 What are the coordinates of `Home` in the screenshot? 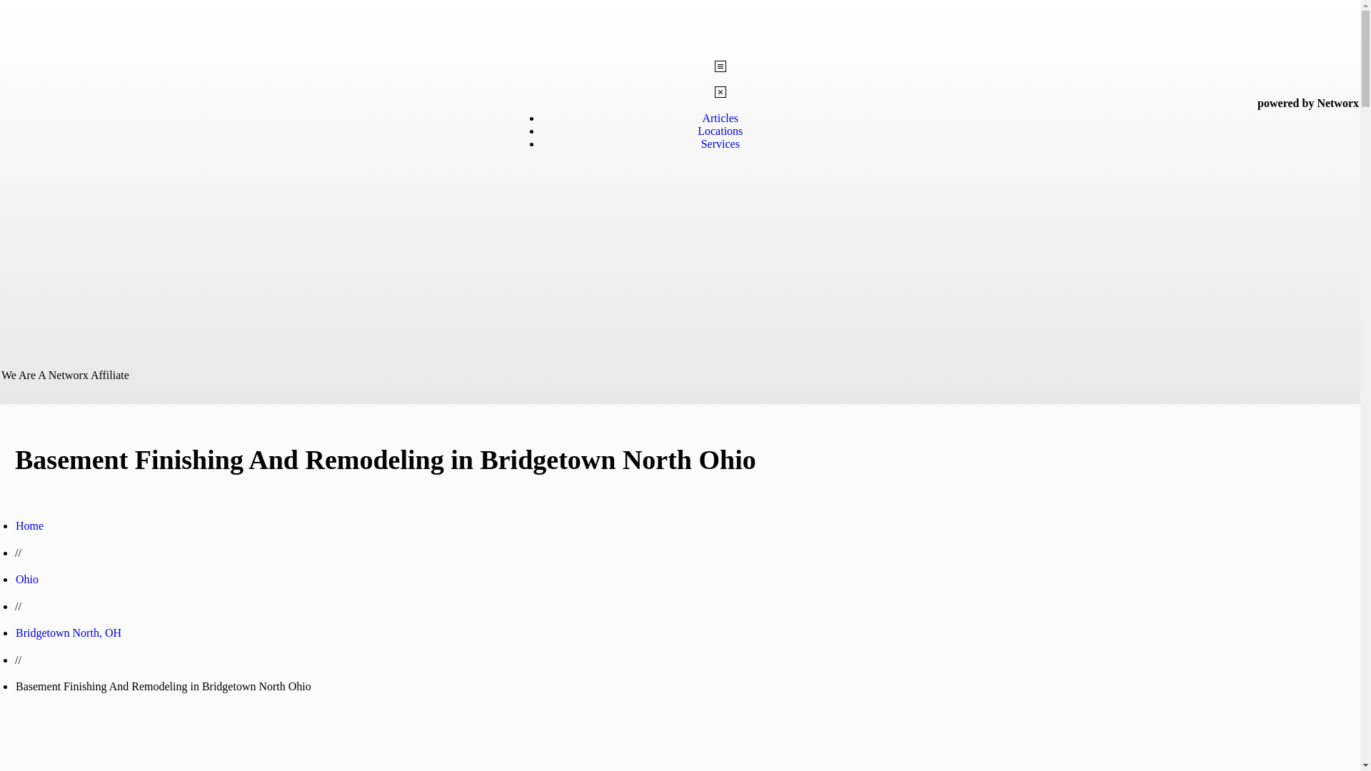 It's located at (29, 525).